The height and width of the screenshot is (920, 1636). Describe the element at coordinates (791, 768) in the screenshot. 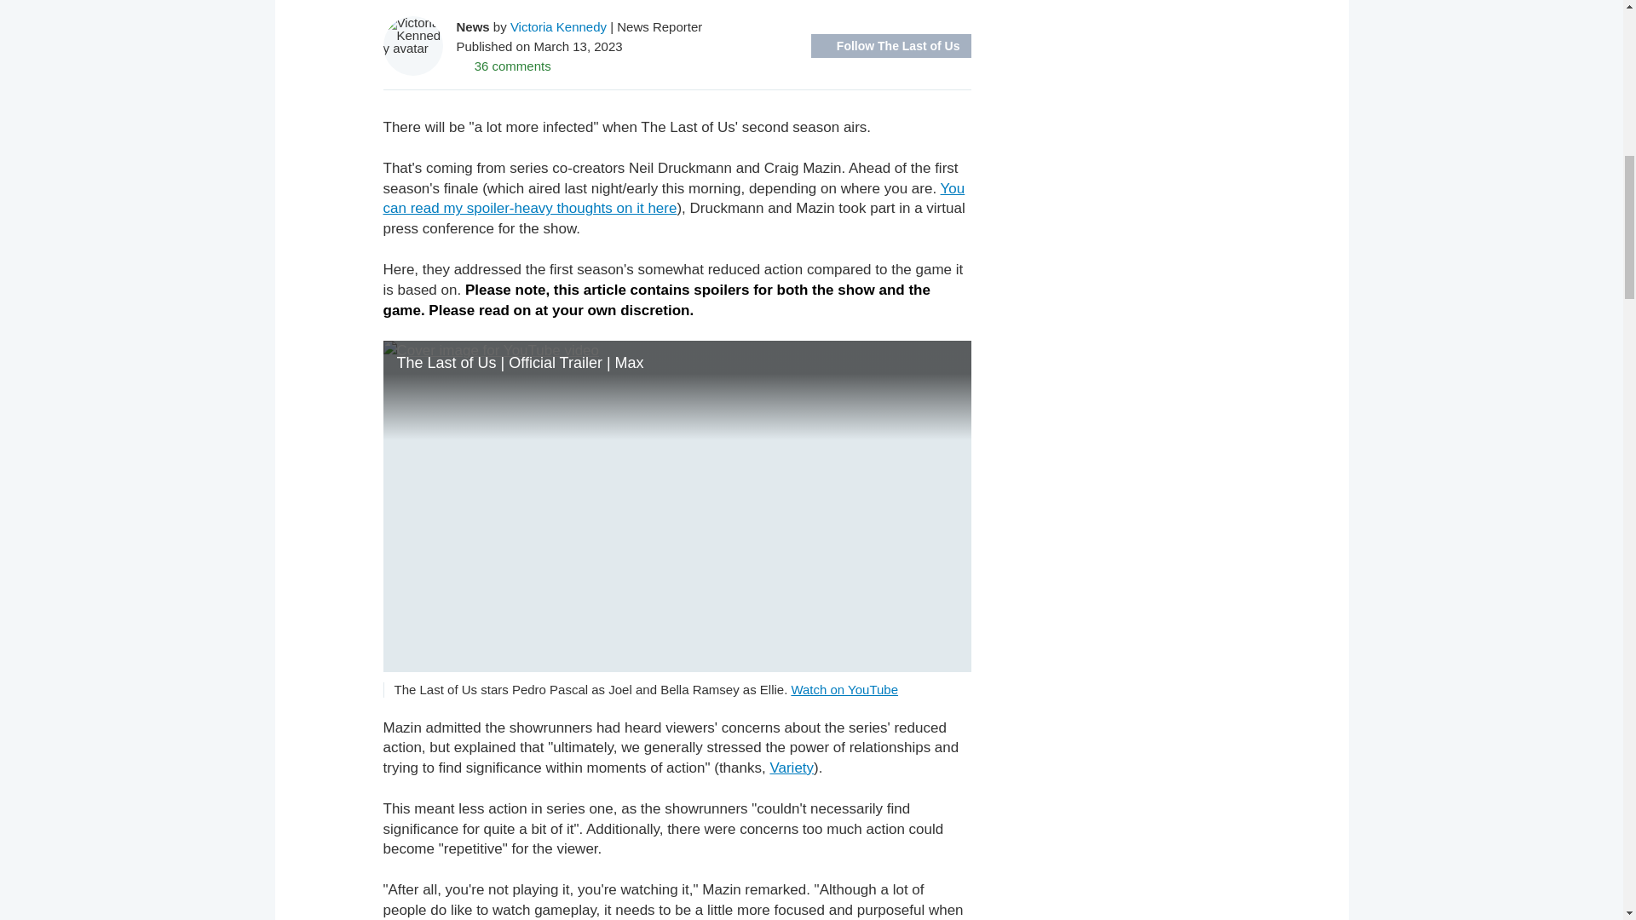

I see `Variety` at that location.